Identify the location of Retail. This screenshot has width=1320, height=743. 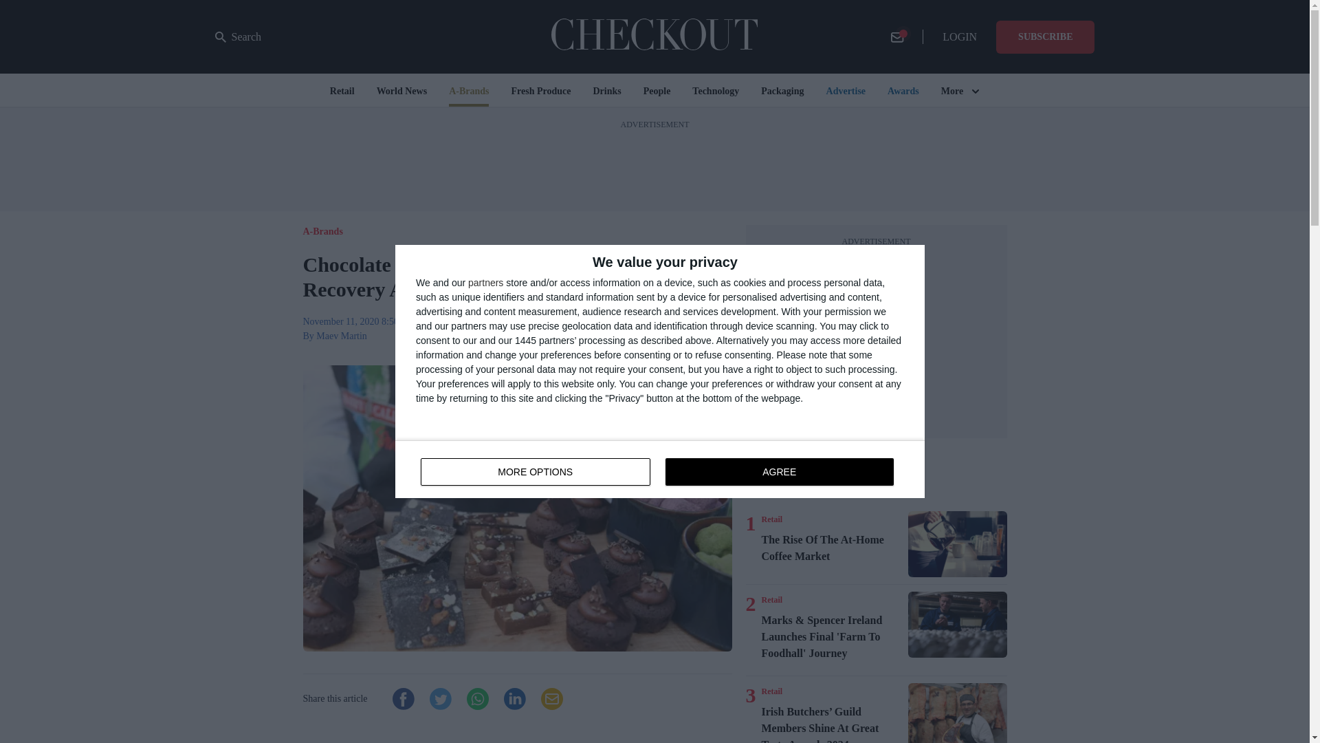
(771, 600).